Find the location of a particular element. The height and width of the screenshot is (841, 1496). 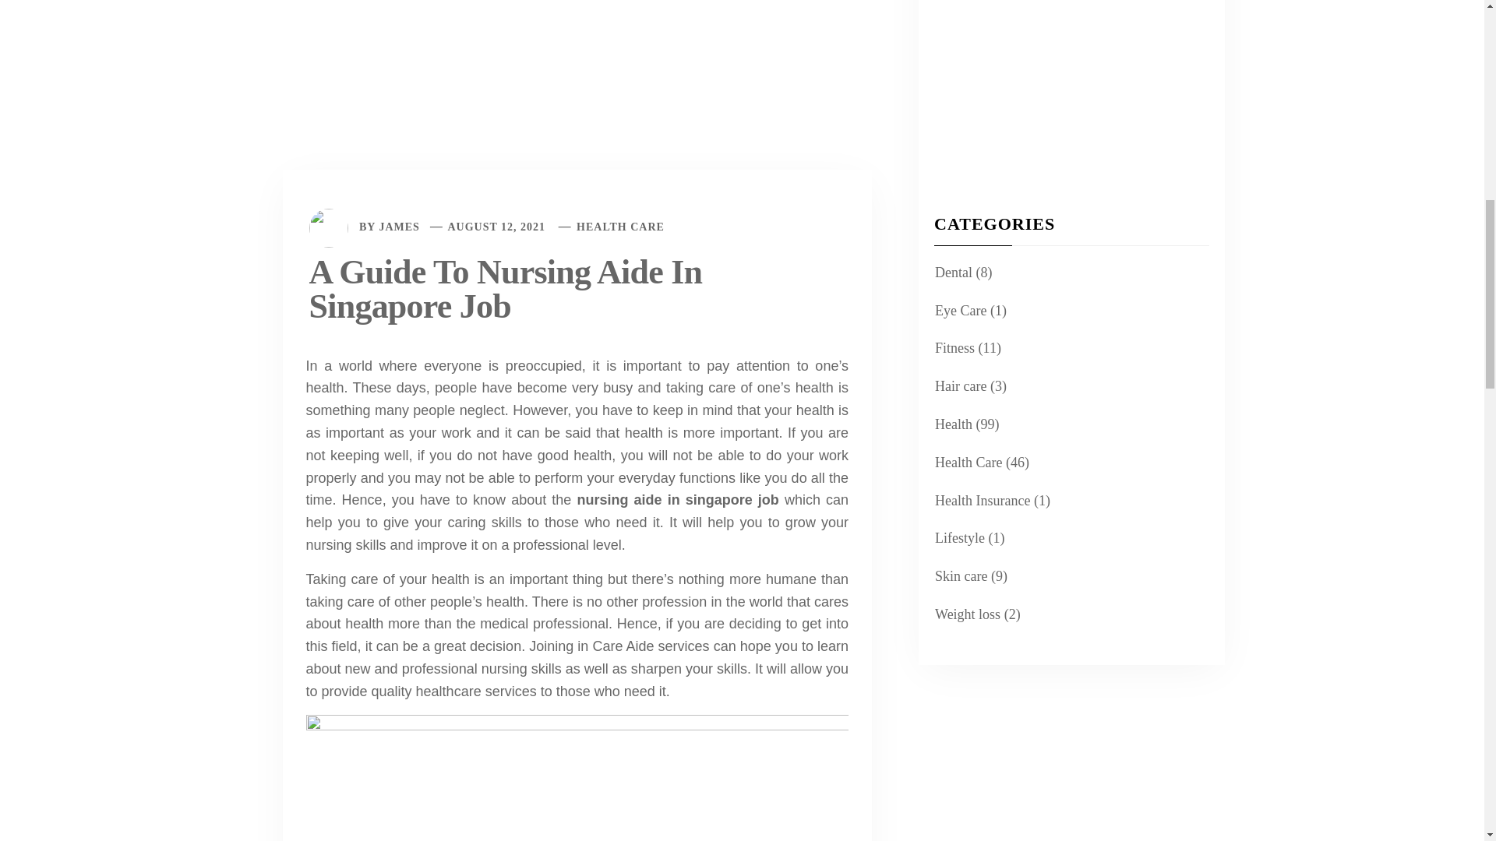

Health Insurance is located at coordinates (980, 500).